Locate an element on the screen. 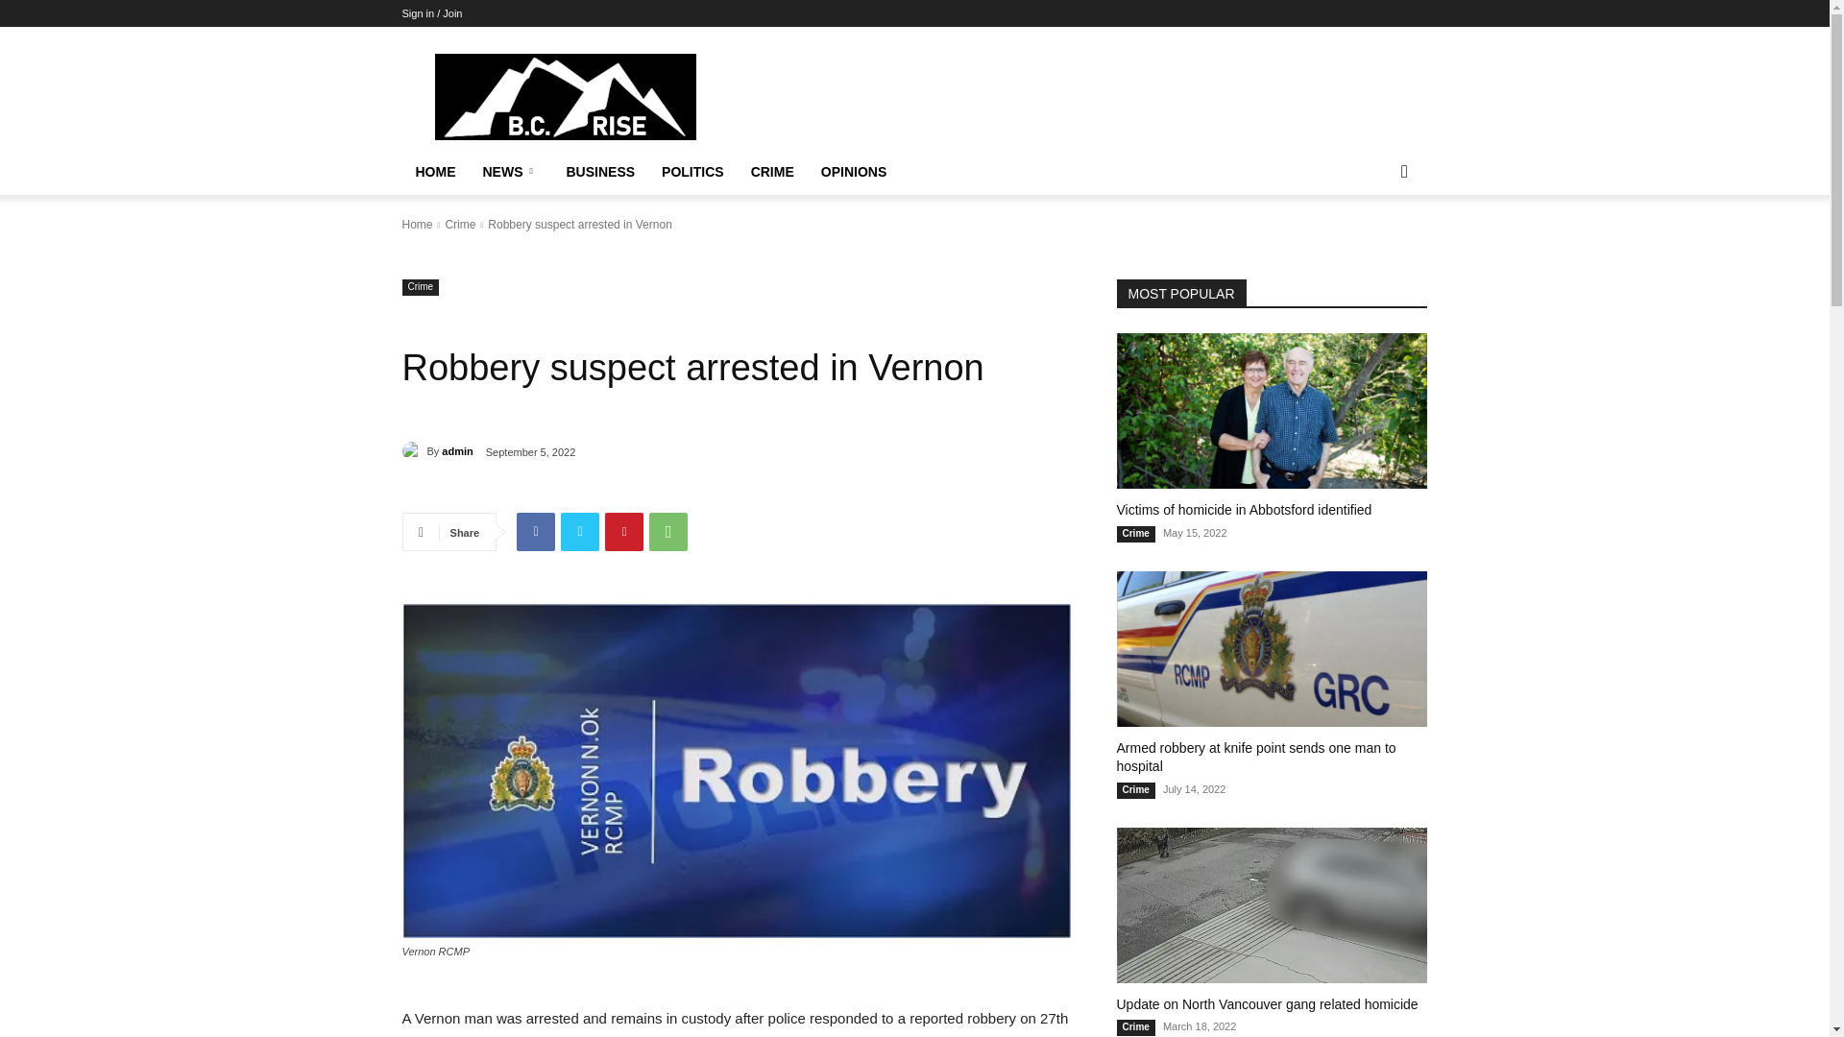 This screenshot has width=1844, height=1037. Twitter is located at coordinates (580, 531).